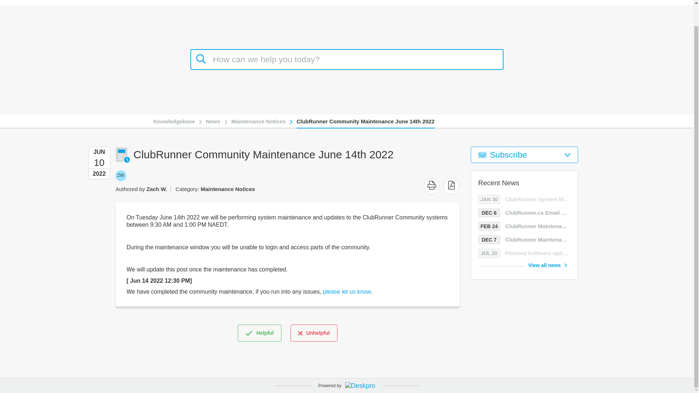  Describe the element at coordinates (451, 185) in the screenshot. I see `Unhelpful` at that location.